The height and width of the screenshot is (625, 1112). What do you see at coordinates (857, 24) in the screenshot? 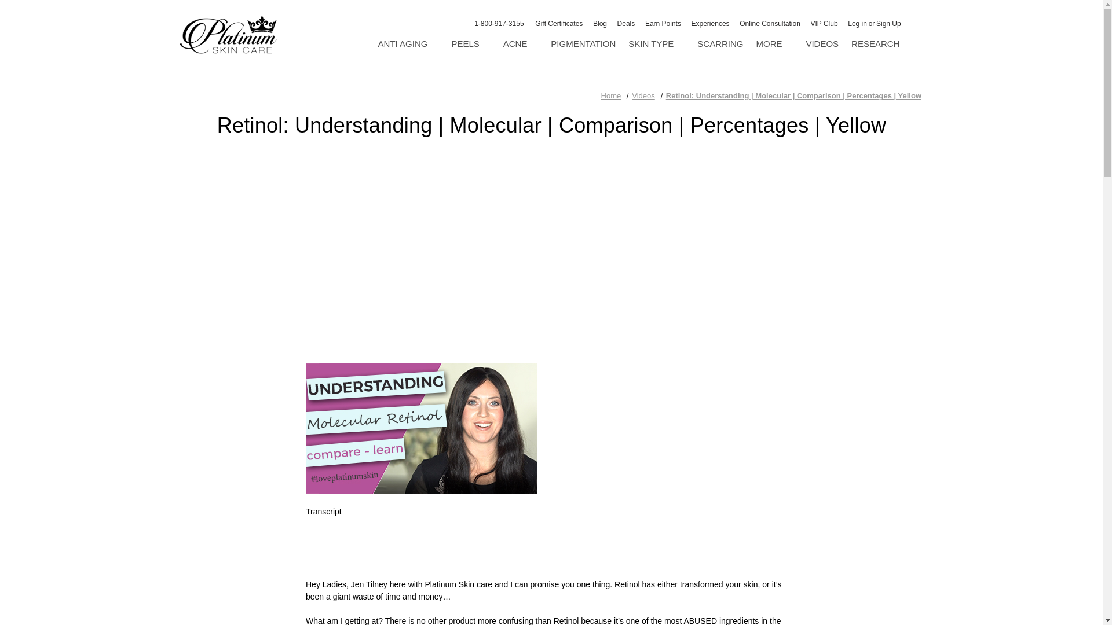
I see `Log in` at bounding box center [857, 24].